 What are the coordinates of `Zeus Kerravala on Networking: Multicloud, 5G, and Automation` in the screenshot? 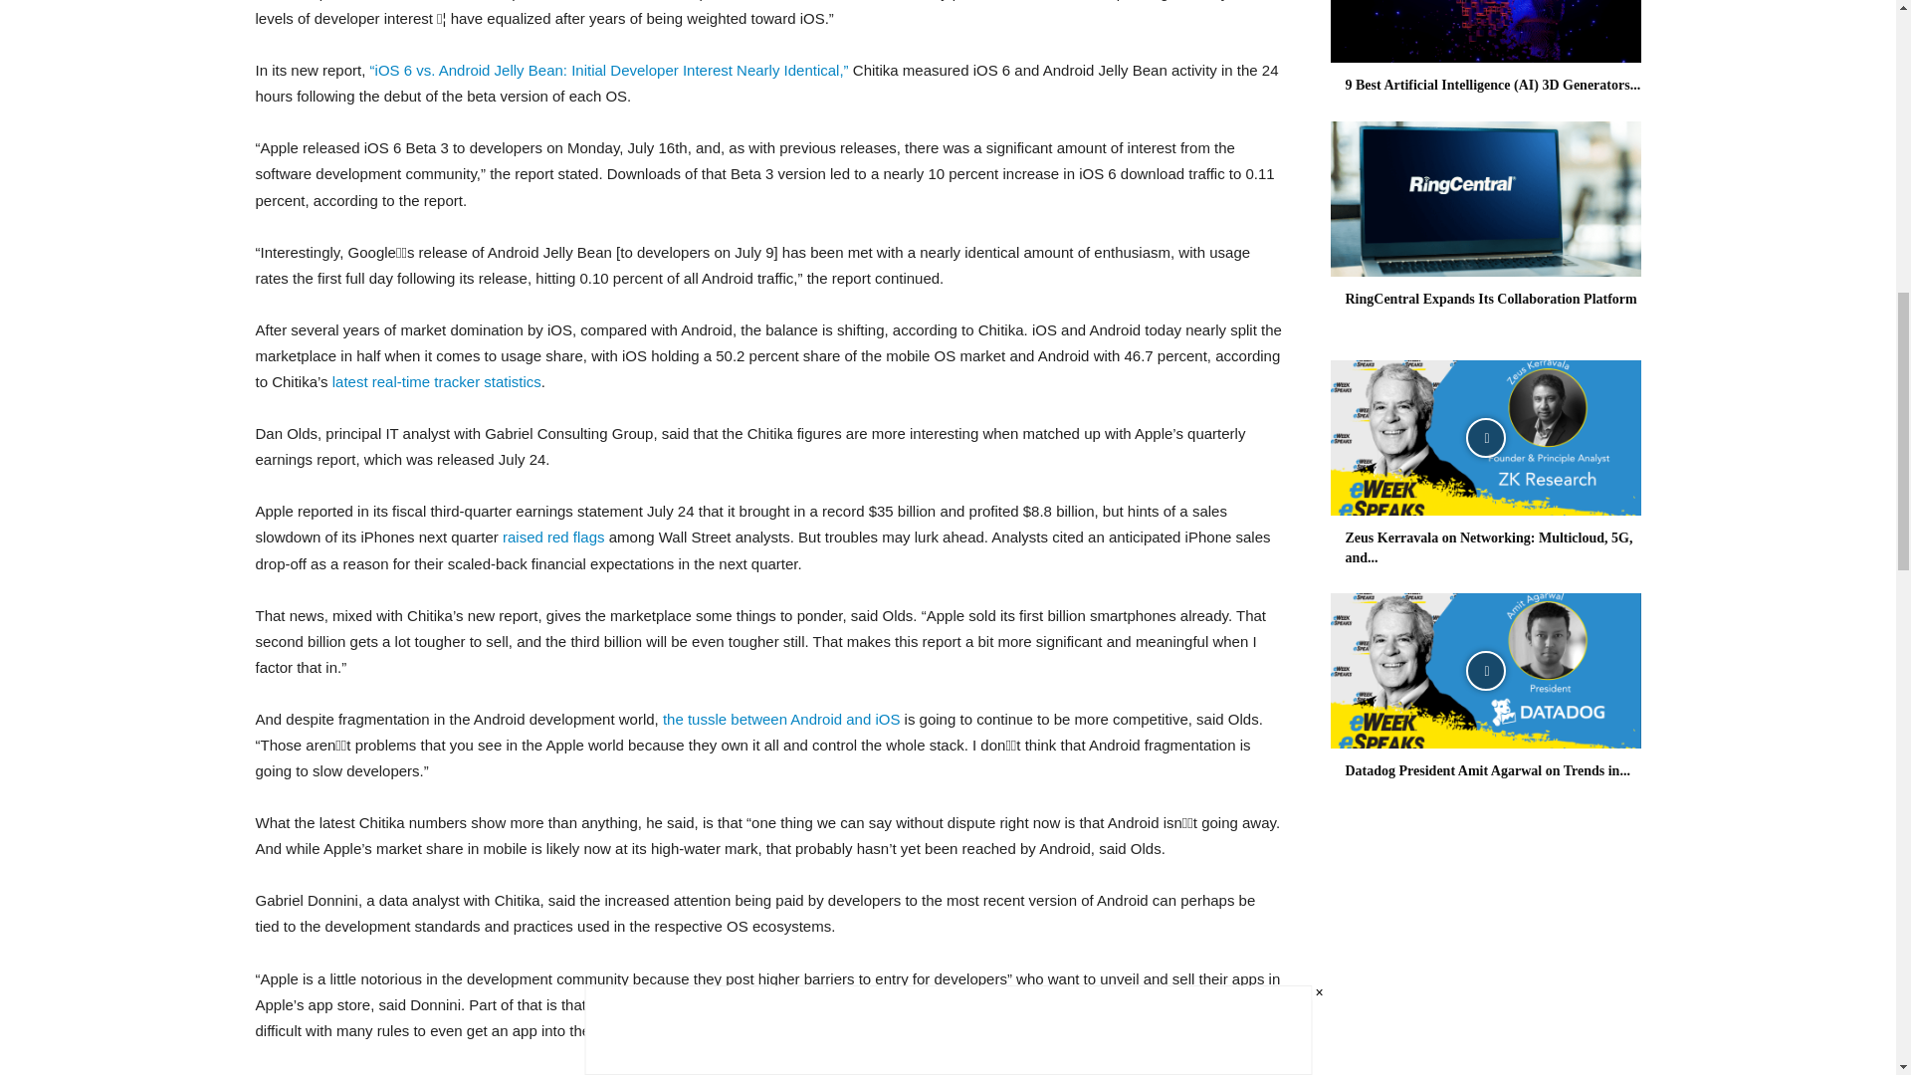 It's located at (1485, 438).